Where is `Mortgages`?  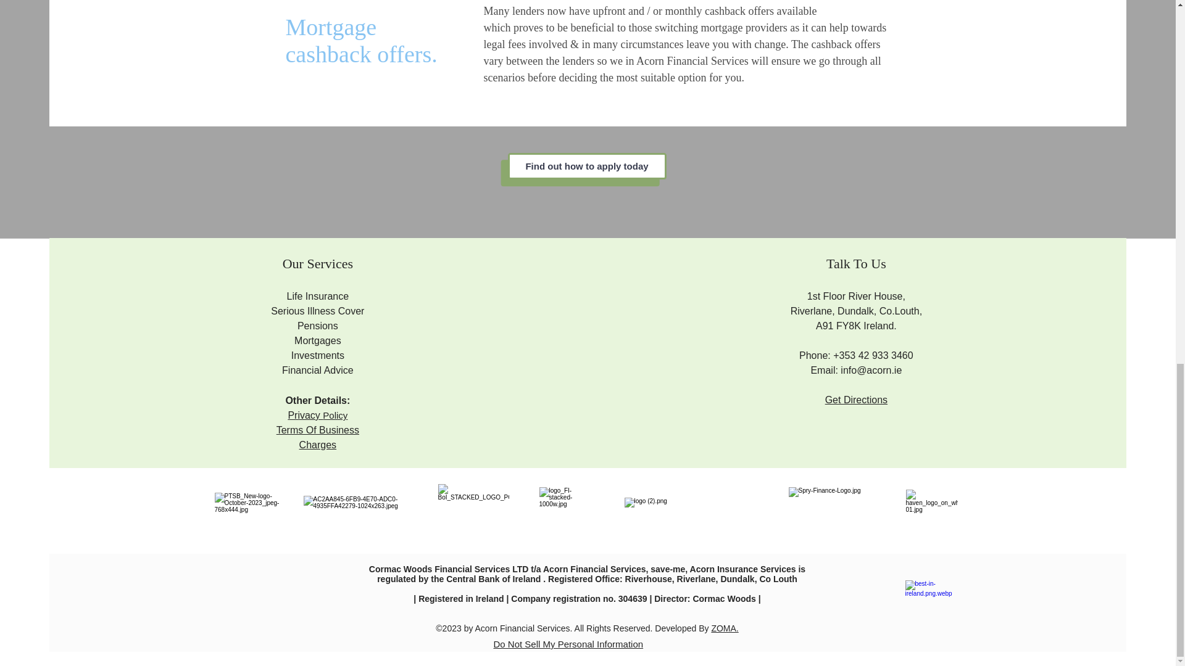
Mortgages is located at coordinates (317, 340).